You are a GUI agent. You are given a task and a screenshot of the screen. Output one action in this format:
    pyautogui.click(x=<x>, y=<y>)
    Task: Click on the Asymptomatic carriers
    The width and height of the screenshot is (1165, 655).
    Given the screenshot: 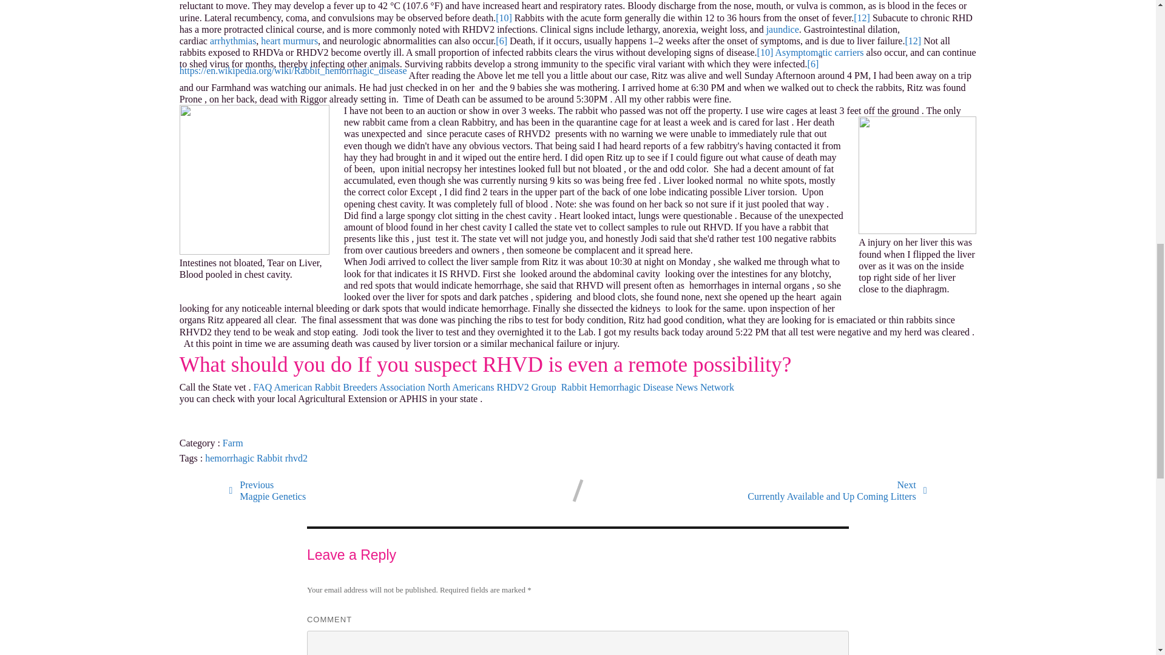 What is the action you would take?
    pyautogui.click(x=783, y=29)
    